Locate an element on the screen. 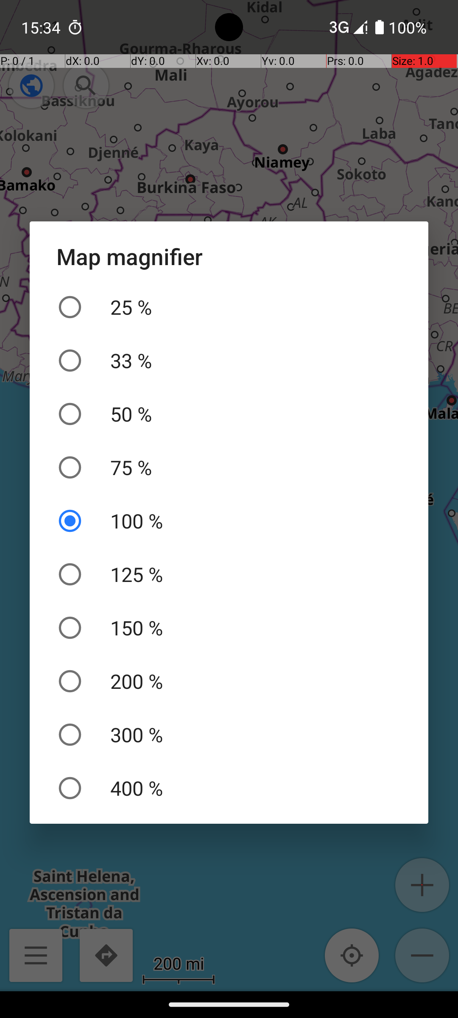 The height and width of the screenshot is (1018, 458). 400 % is located at coordinates (229, 788).